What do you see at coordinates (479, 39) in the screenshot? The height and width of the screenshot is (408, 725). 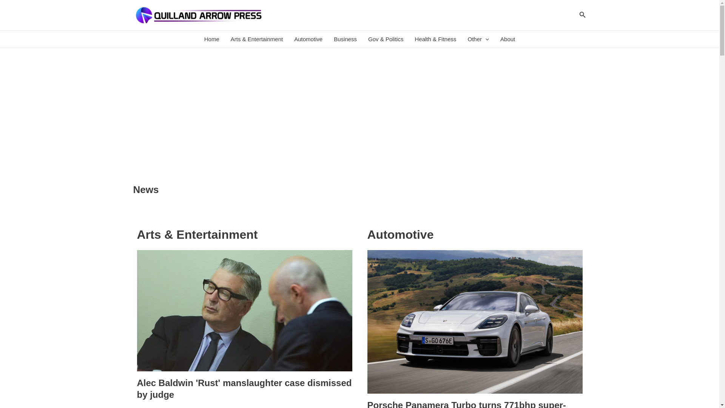 I see `Other` at bounding box center [479, 39].